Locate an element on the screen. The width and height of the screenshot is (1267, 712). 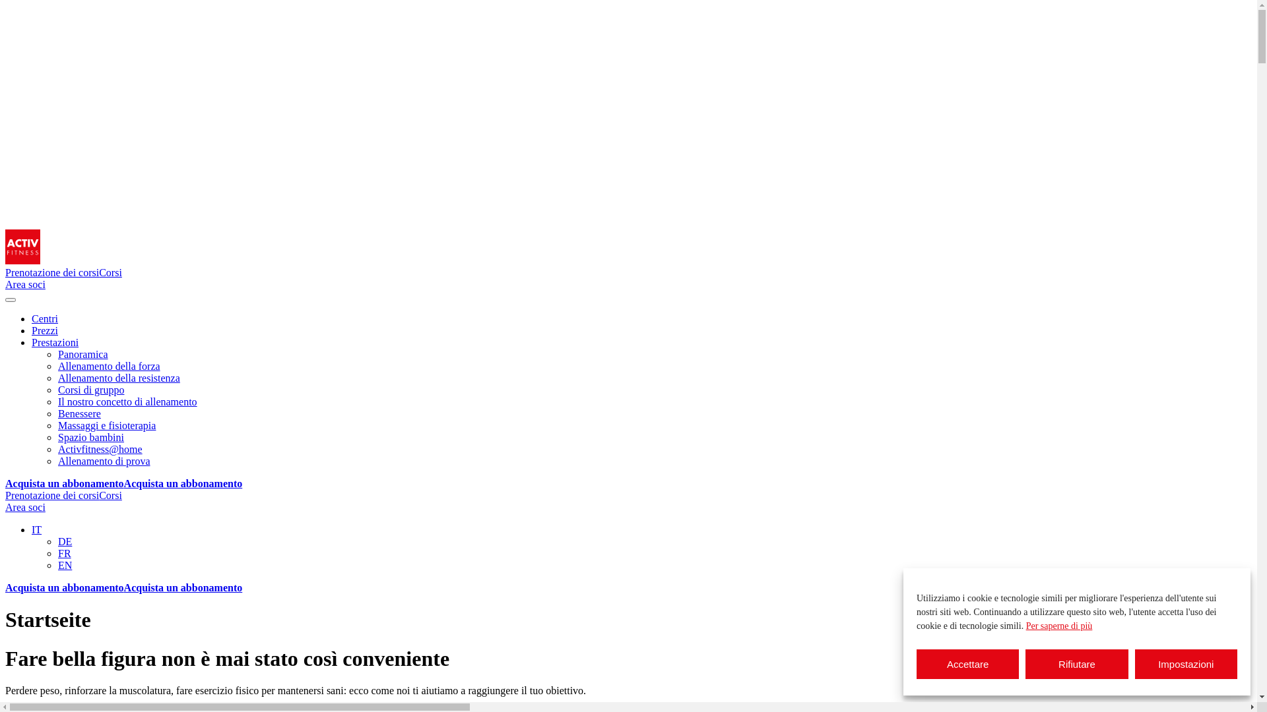
Homepage is located at coordinates (22, 261).